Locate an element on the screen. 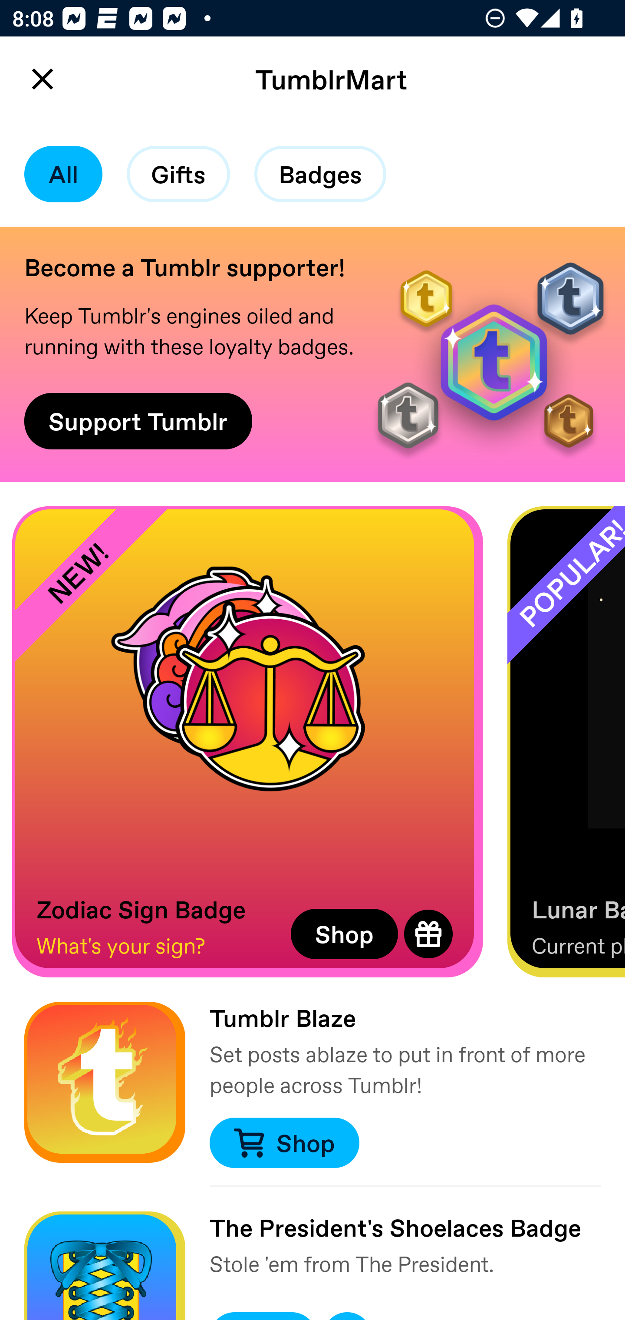  NEW! Zodiac Sign Badge What's your sign? Shop is located at coordinates (247, 742).